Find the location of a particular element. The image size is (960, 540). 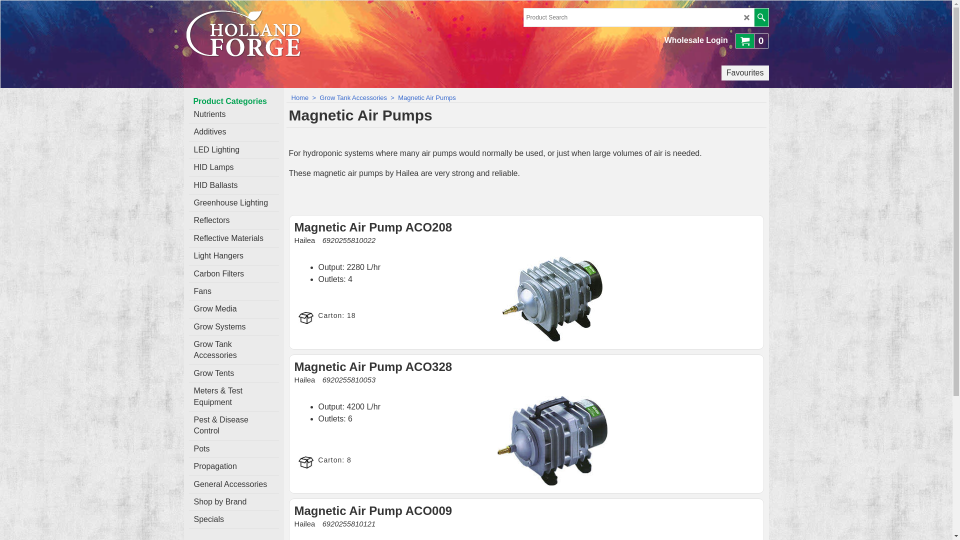

Propagation is located at coordinates (234, 467).